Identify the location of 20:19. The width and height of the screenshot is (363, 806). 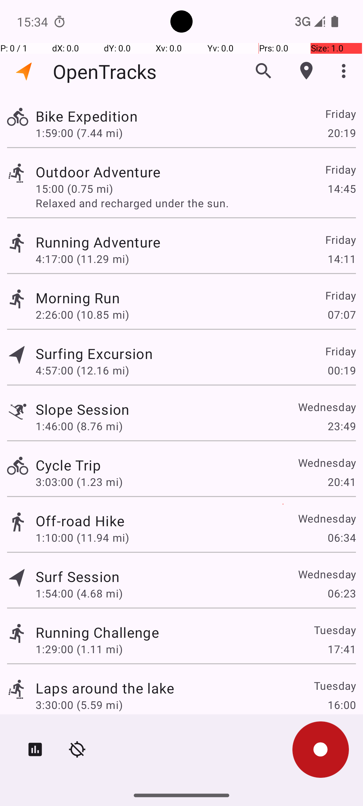
(341, 133).